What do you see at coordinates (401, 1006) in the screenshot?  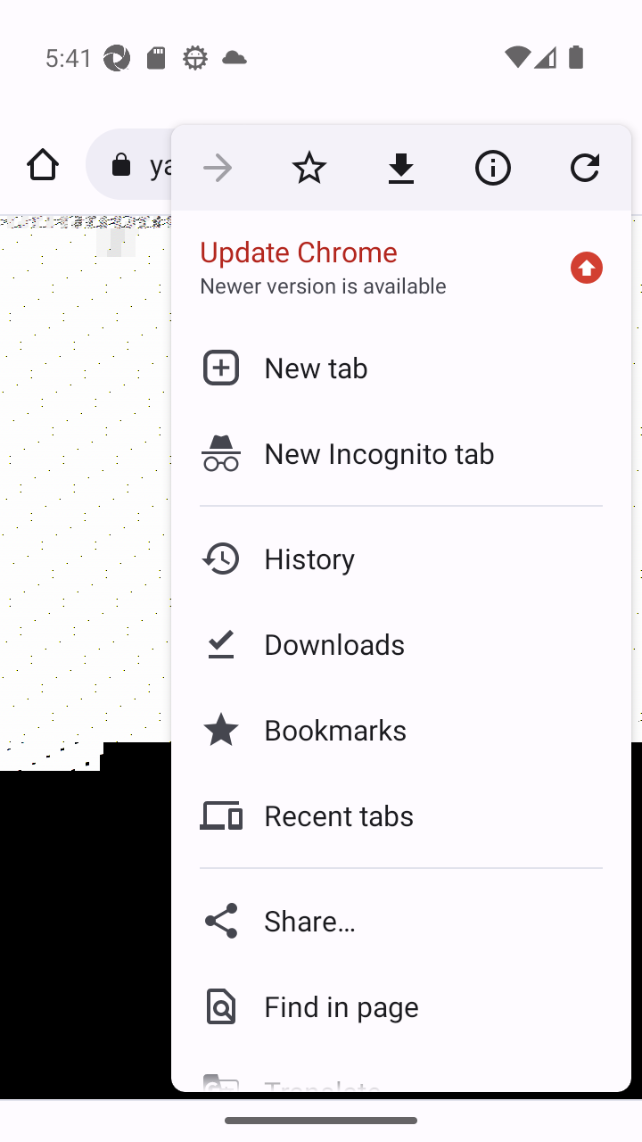 I see `Find in page` at bounding box center [401, 1006].